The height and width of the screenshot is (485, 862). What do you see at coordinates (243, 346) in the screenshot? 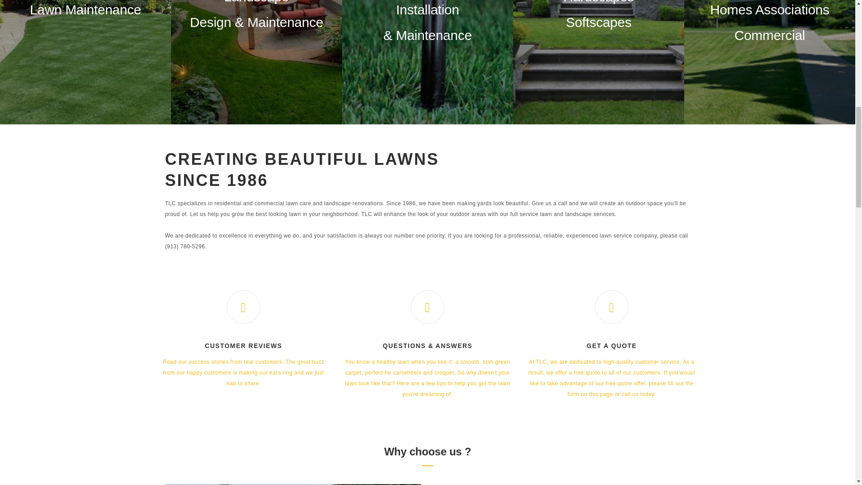
I see `CUSTOMER REVIEWS` at bounding box center [243, 346].